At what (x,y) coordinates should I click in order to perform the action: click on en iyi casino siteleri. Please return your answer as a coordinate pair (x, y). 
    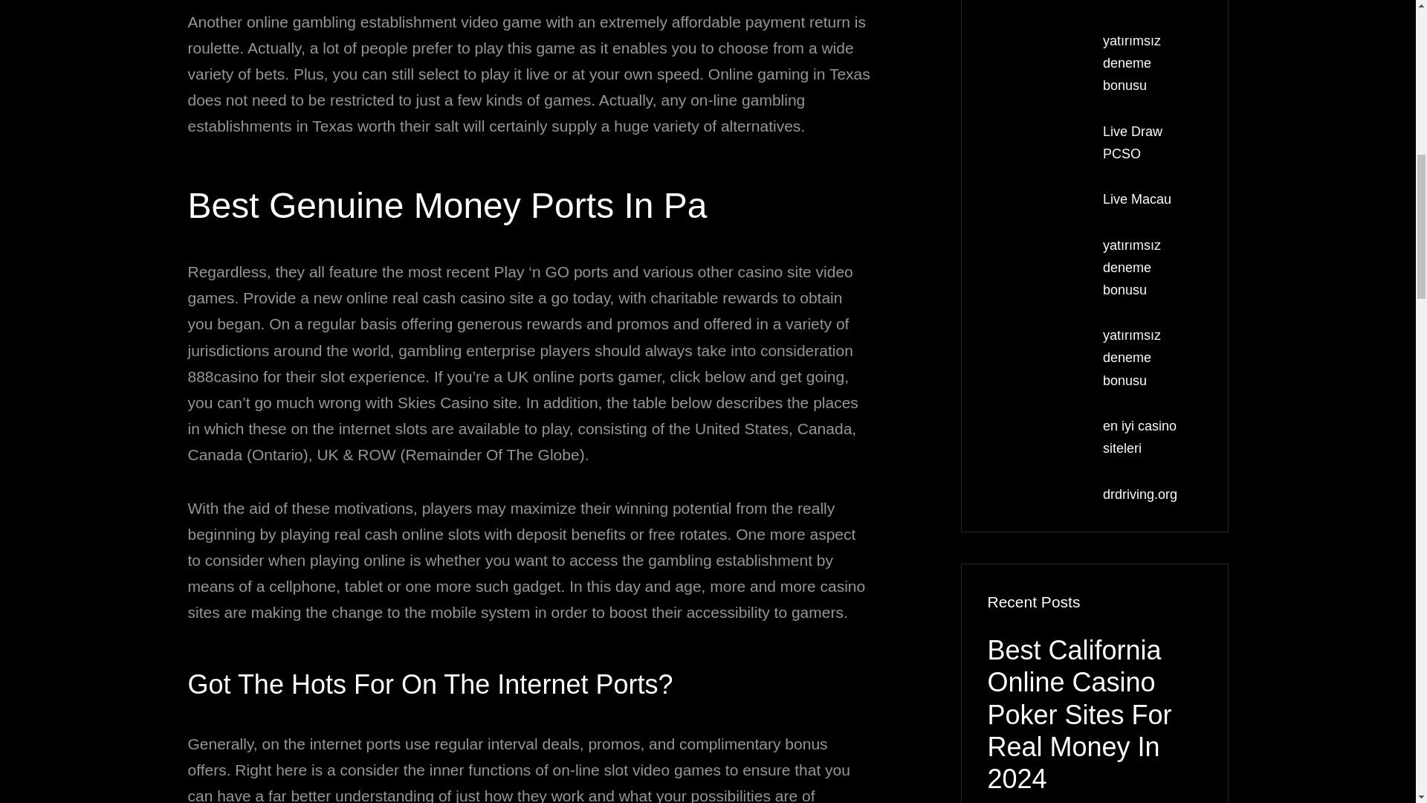
    Looking at the image, I should click on (1139, 437).